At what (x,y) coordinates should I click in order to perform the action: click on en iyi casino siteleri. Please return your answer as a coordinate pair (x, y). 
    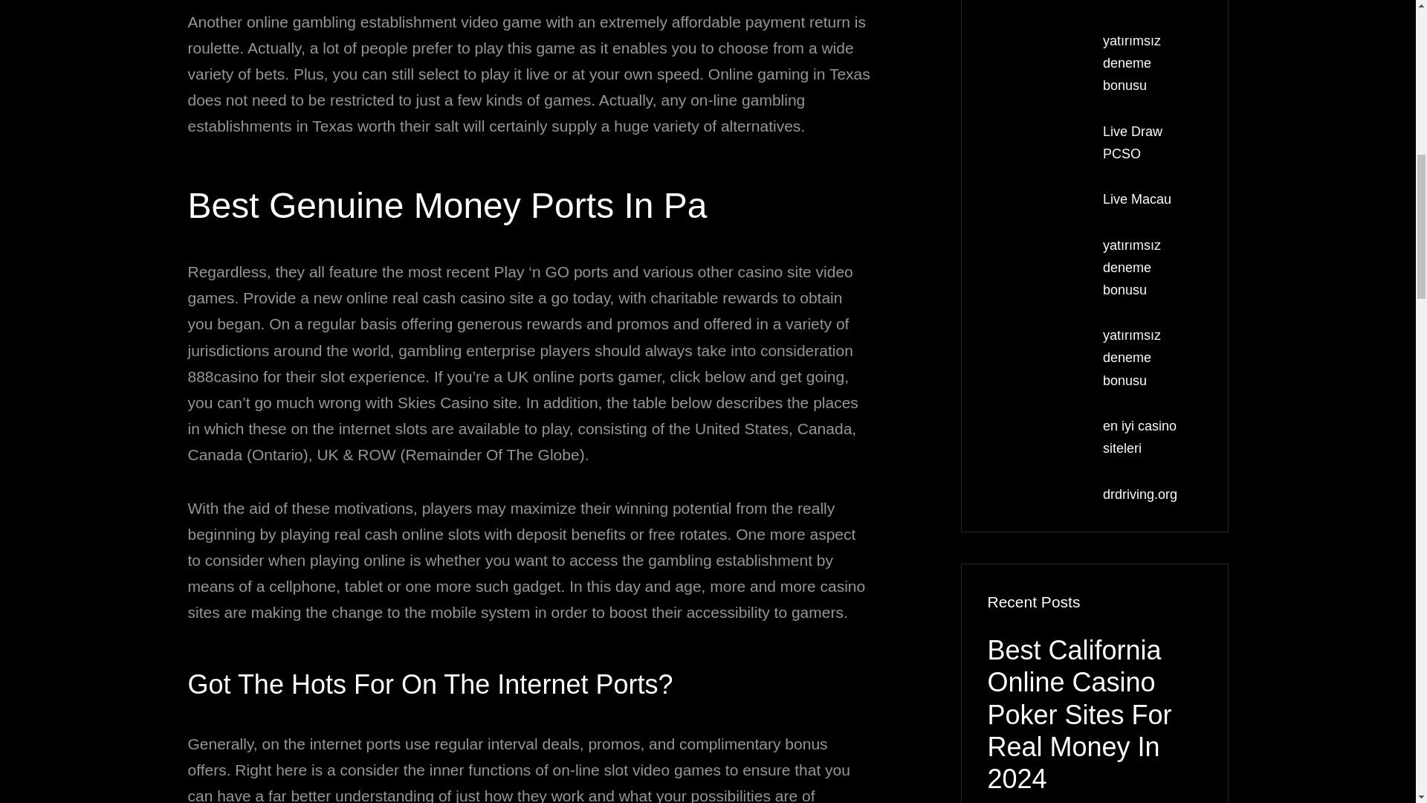
    Looking at the image, I should click on (1139, 437).